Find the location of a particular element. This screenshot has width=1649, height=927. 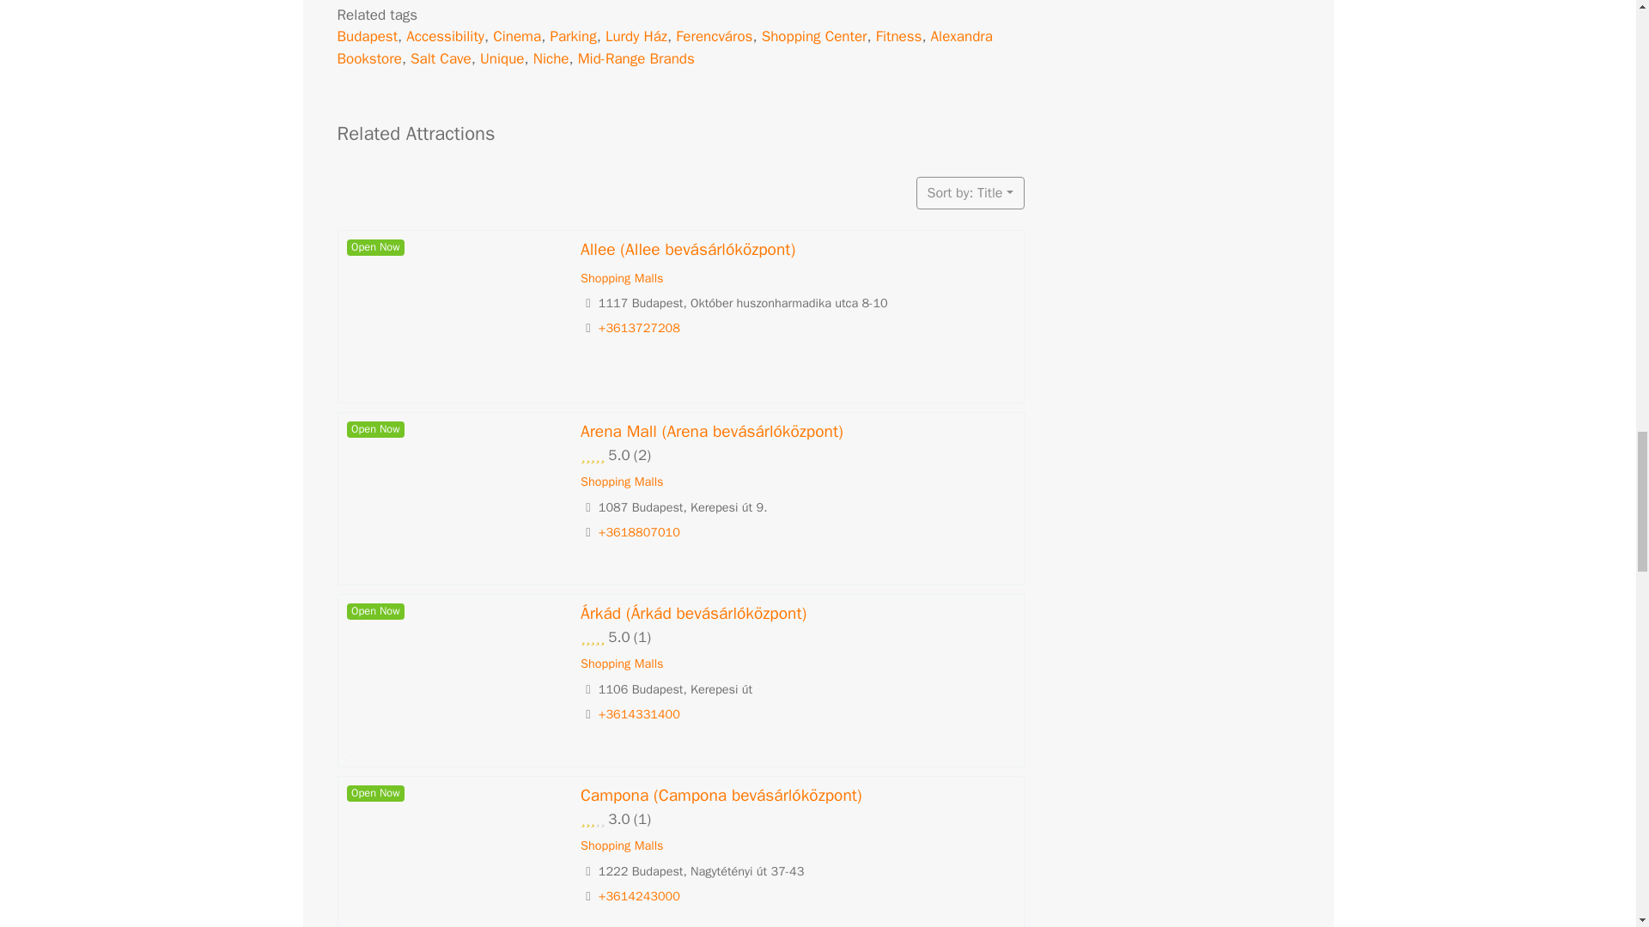

Mid-Range Brands is located at coordinates (636, 58).